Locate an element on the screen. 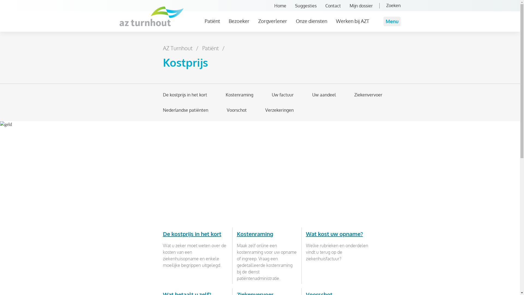  Uw aandeel is located at coordinates (324, 95).